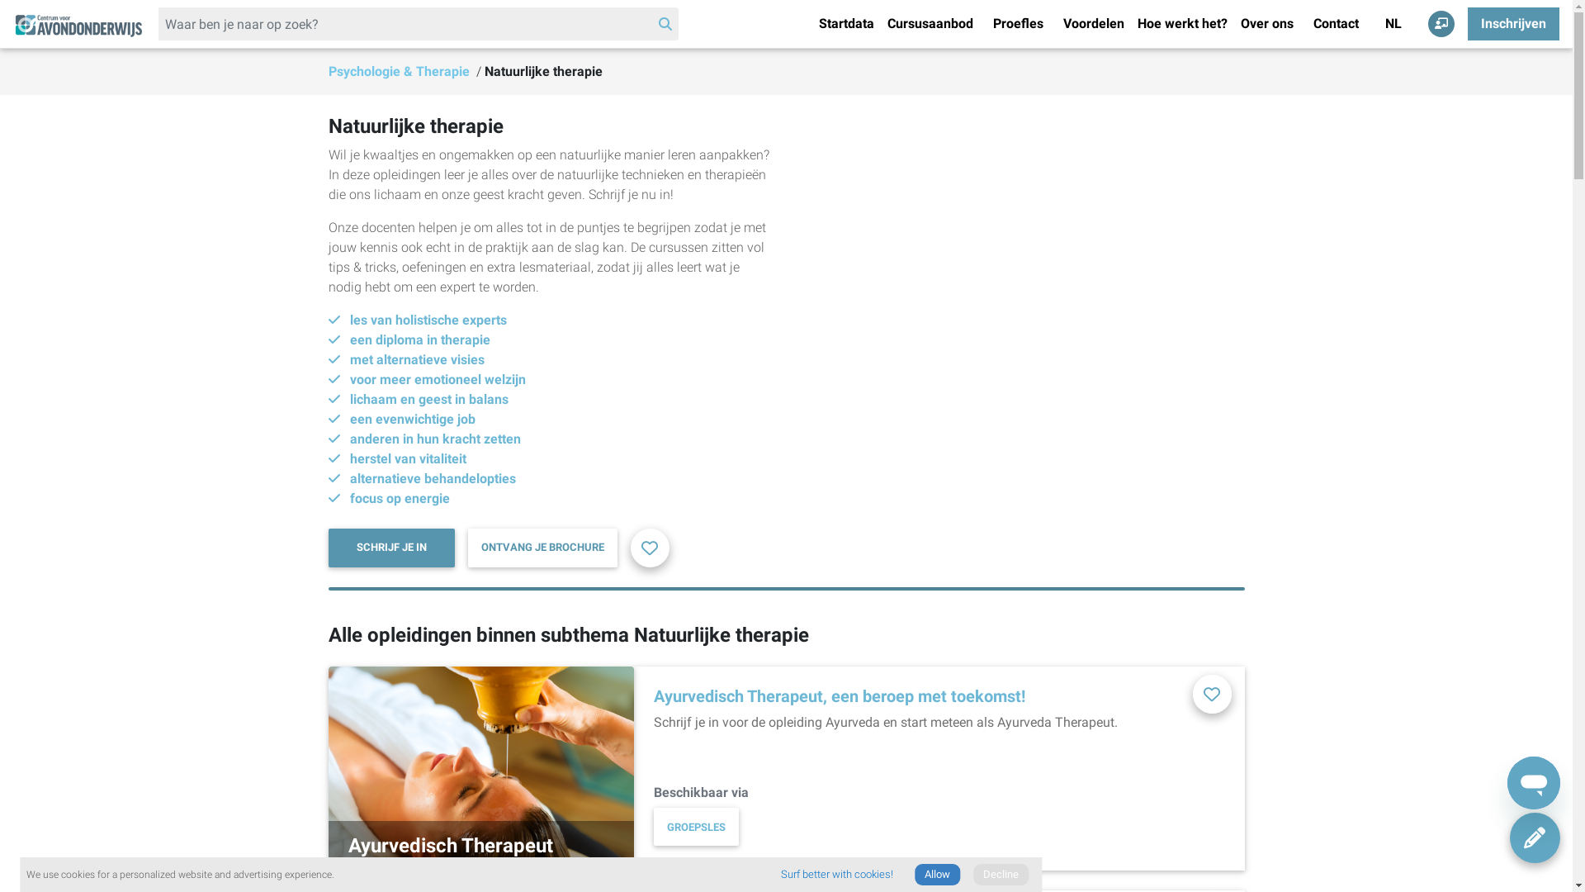 The image size is (1585, 892). What do you see at coordinates (391, 548) in the screenshot?
I see `SCHRIJF JE IN` at bounding box center [391, 548].